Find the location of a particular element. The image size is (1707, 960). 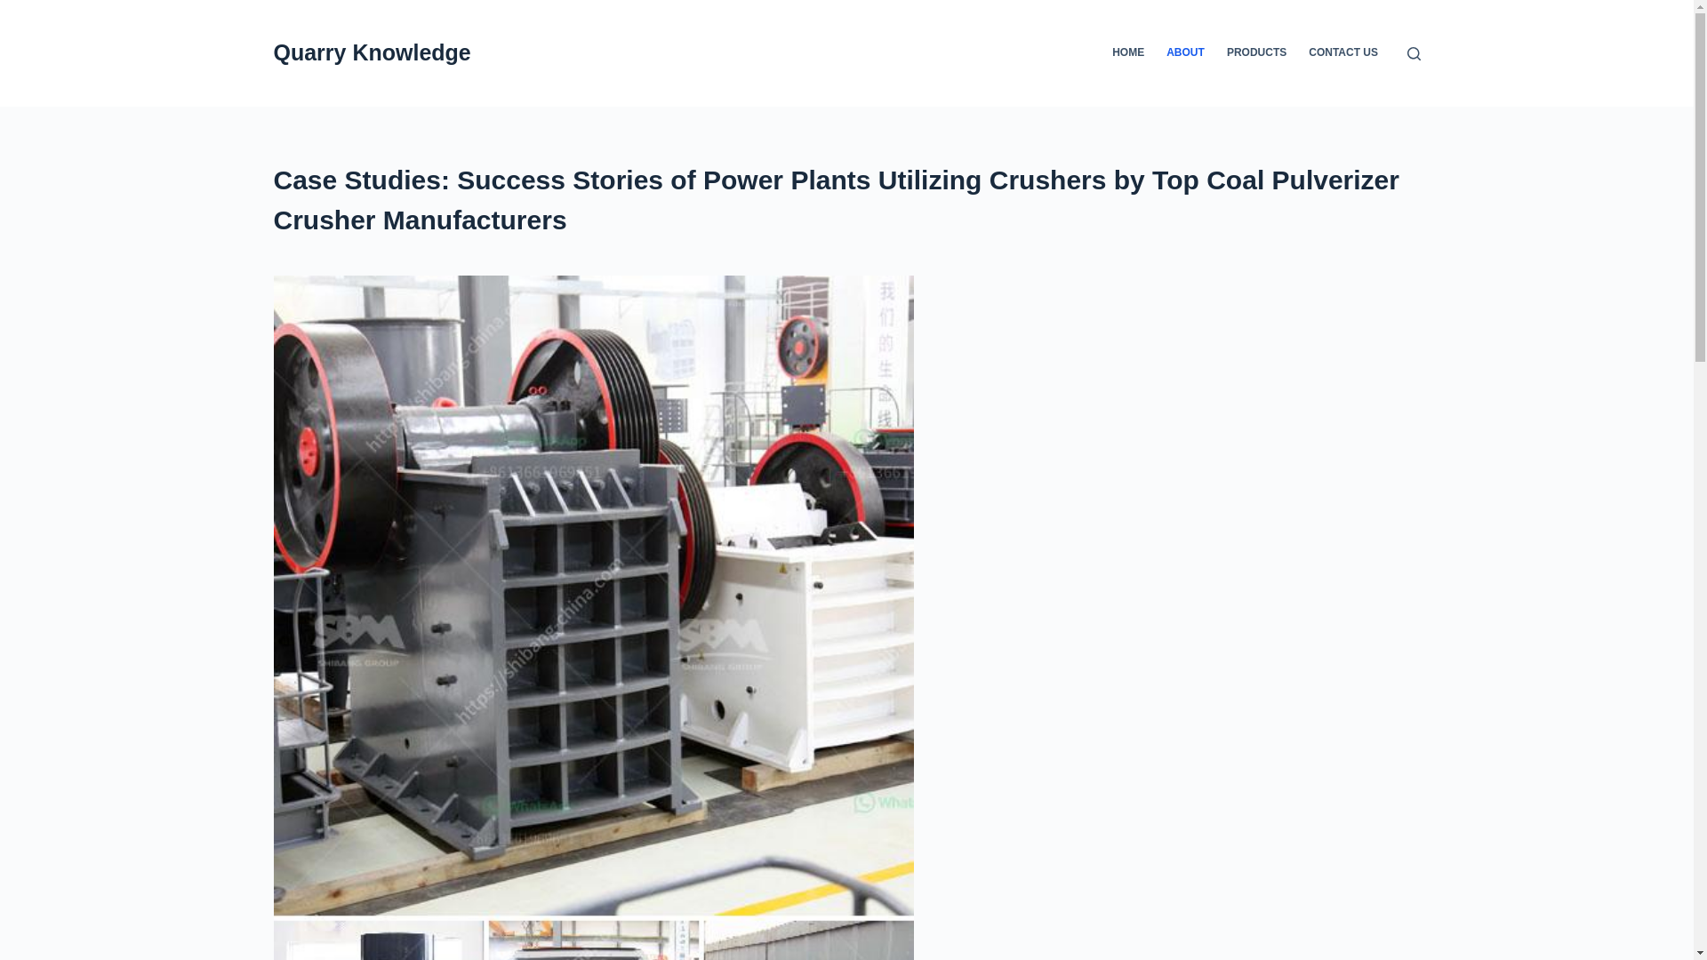

Quarry Knowledge is located at coordinates (372, 52).